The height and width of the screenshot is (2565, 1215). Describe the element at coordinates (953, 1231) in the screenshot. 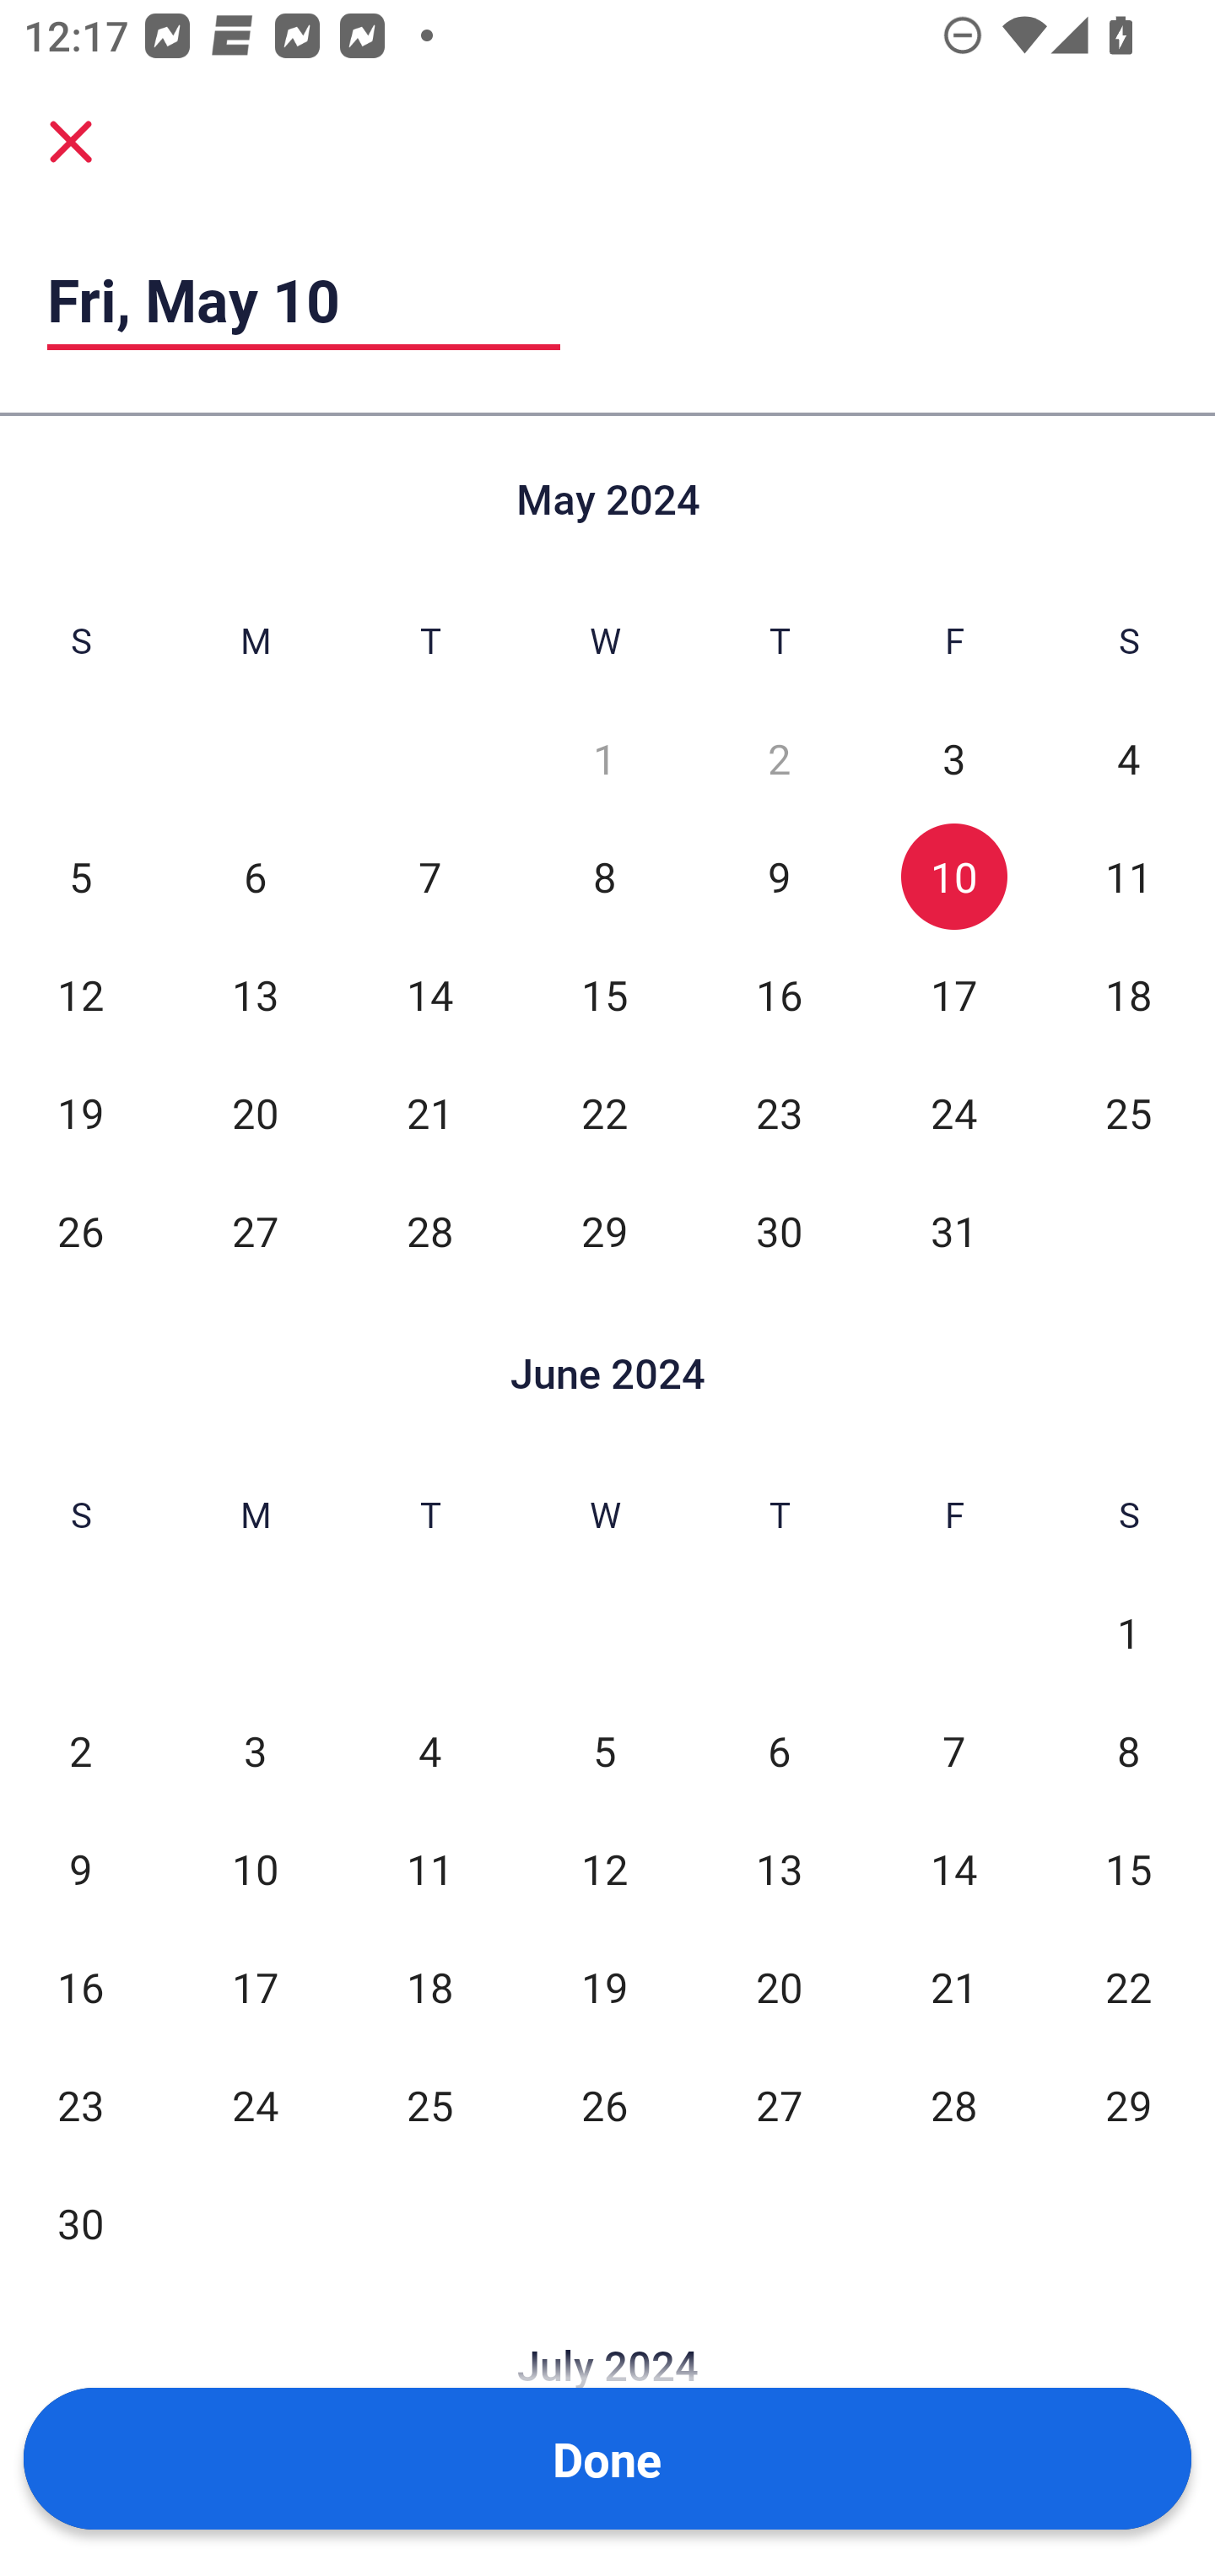

I see `31 Fri, May 31, Not Selected` at that location.